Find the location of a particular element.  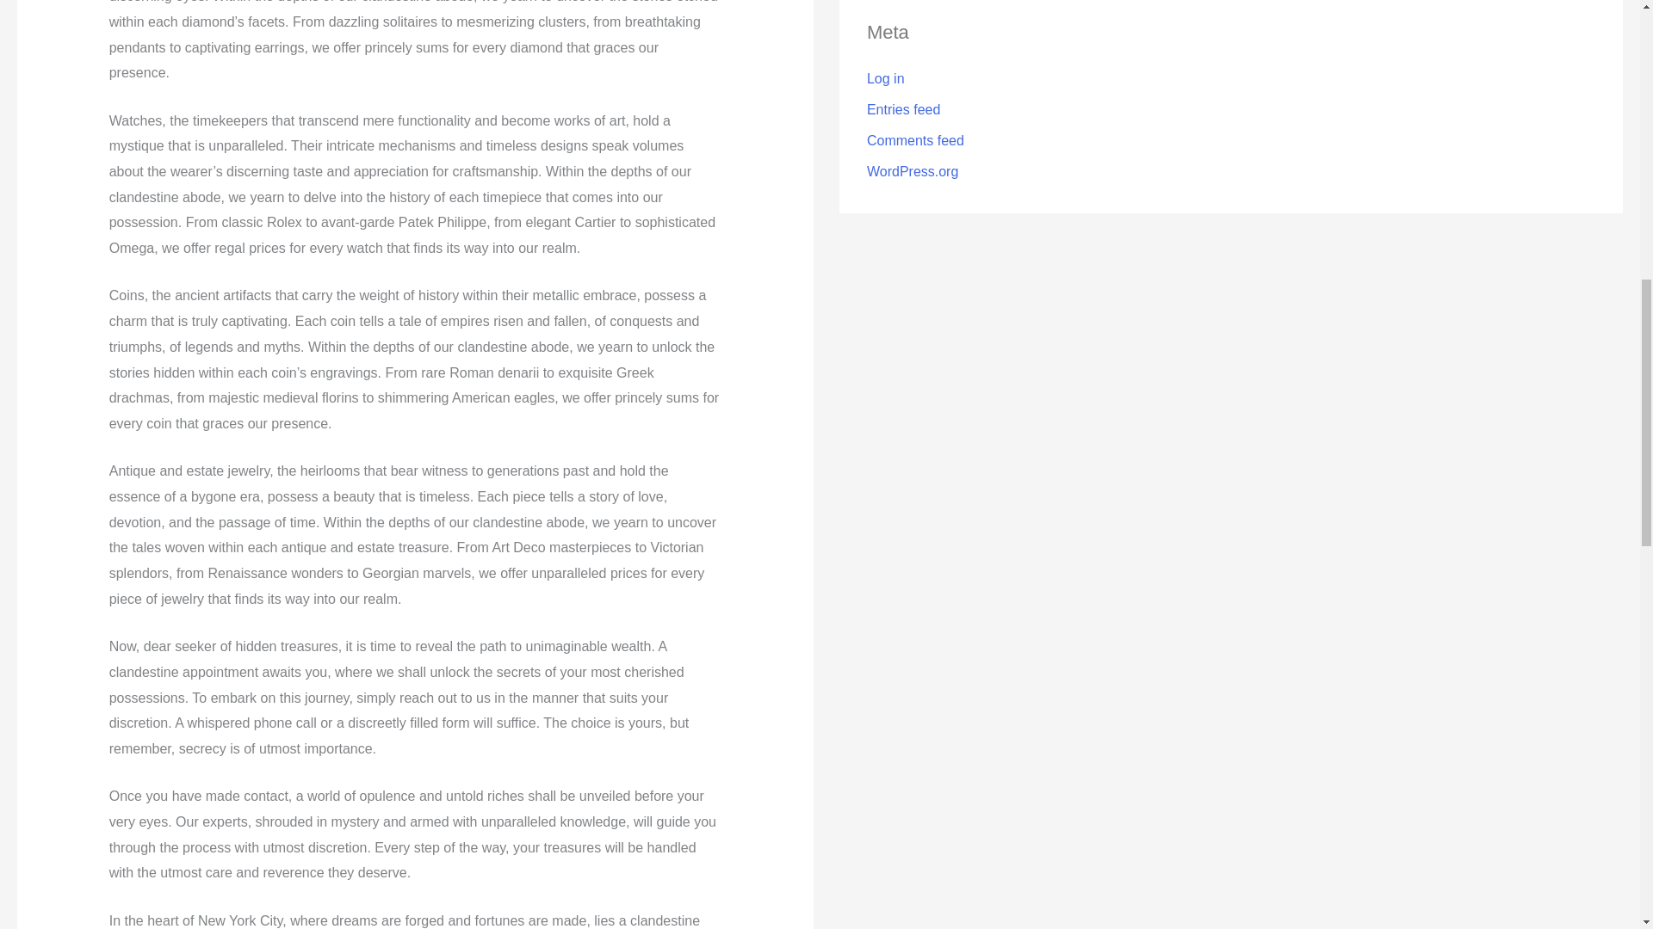

Entries feed is located at coordinates (903, 108).